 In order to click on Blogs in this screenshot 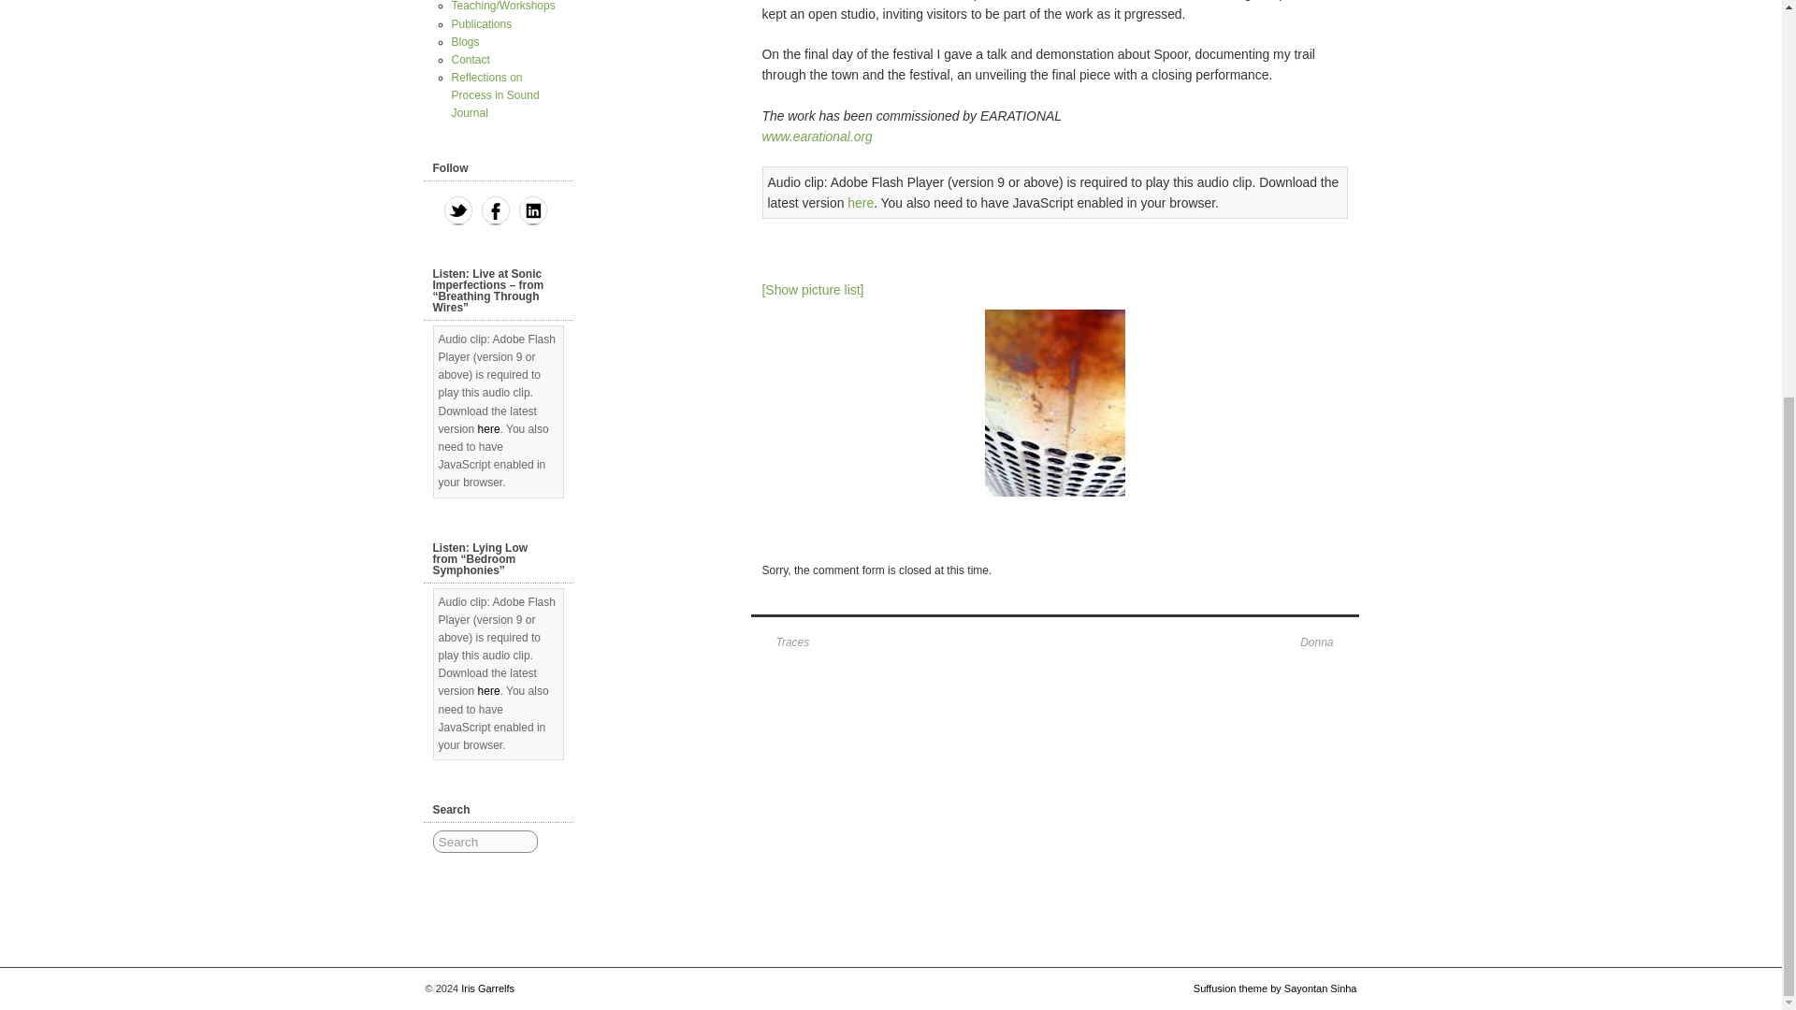, I will do `click(464, 41)`.